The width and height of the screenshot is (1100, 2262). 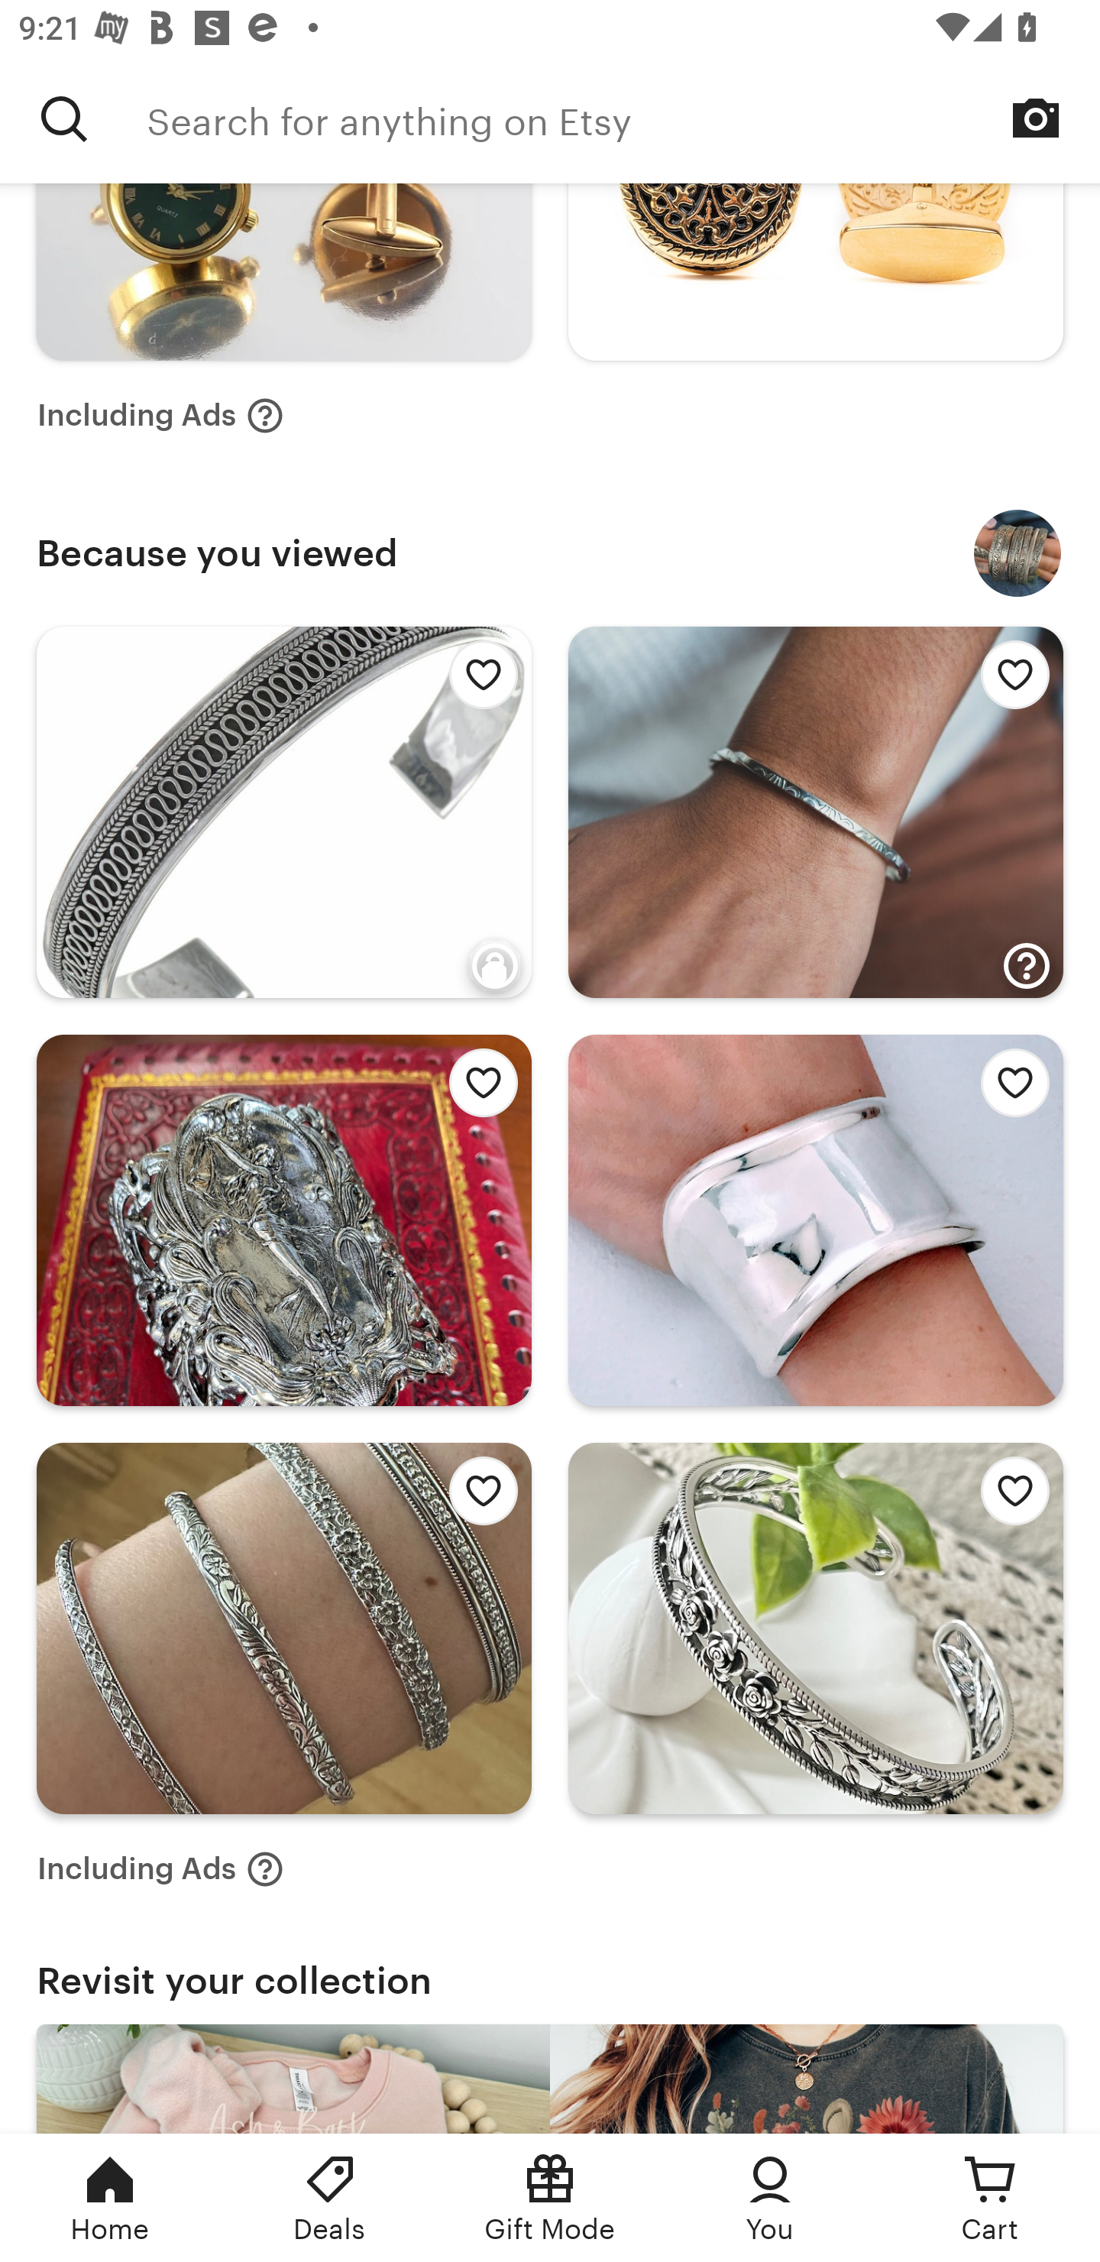 What do you see at coordinates (1036, 118) in the screenshot?
I see `Search by image` at bounding box center [1036, 118].